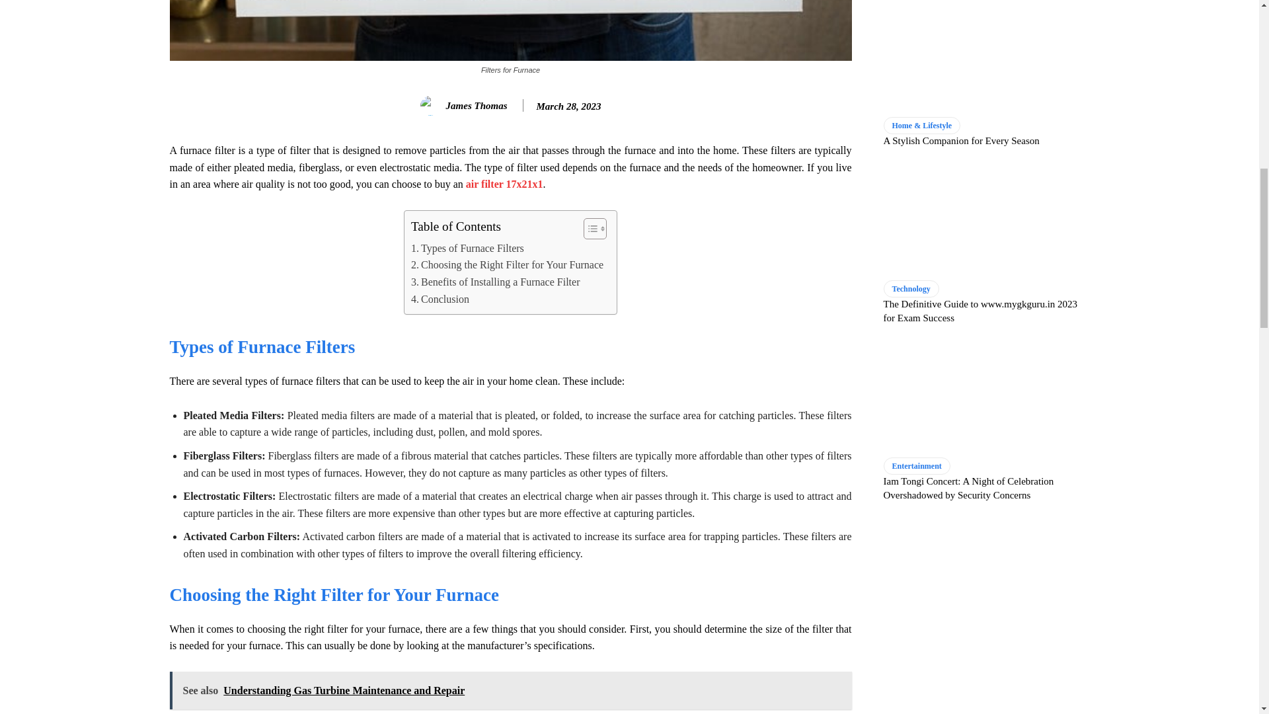  What do you see at coordinates (510, 30) in the screenshot?
I see `What are Filters for Furnace -Timesinsider.org` at bounding box center [510, 30].